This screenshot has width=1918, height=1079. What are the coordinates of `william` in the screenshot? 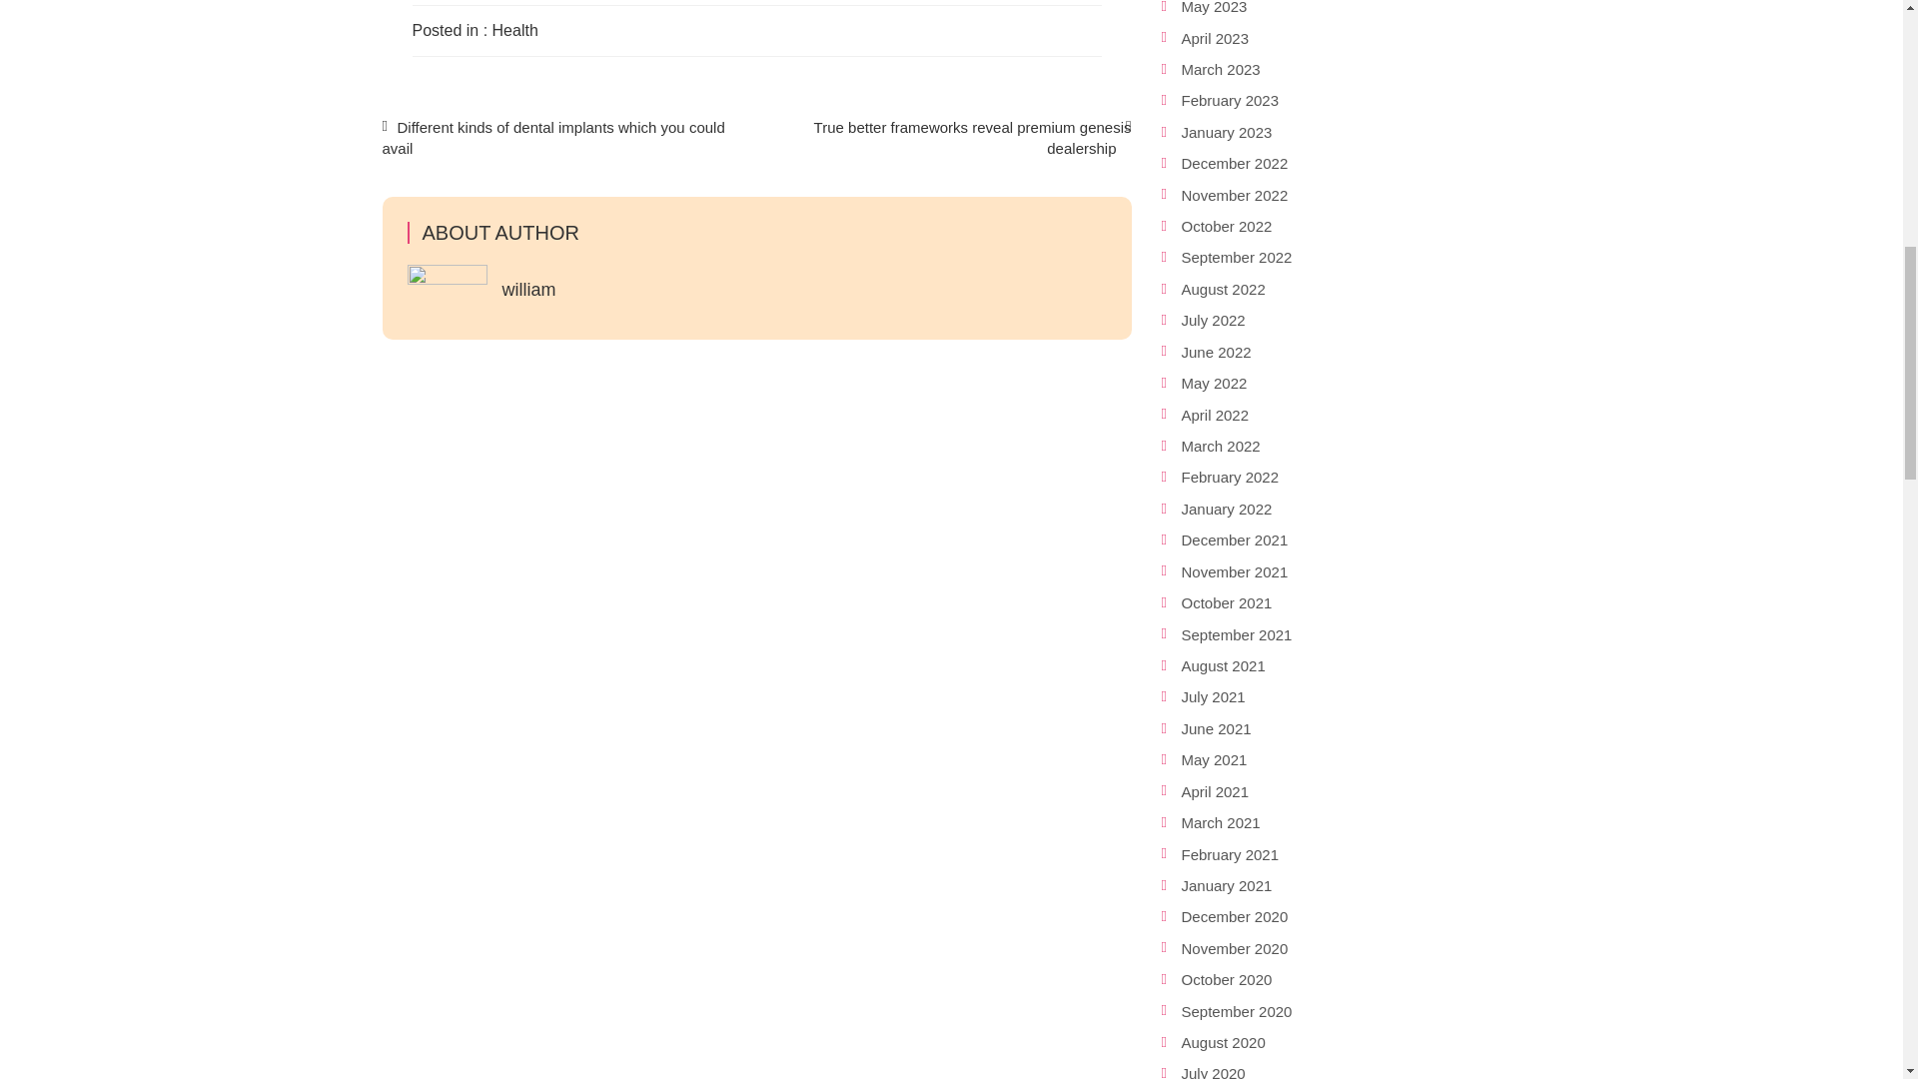 It's located at (527, 290).